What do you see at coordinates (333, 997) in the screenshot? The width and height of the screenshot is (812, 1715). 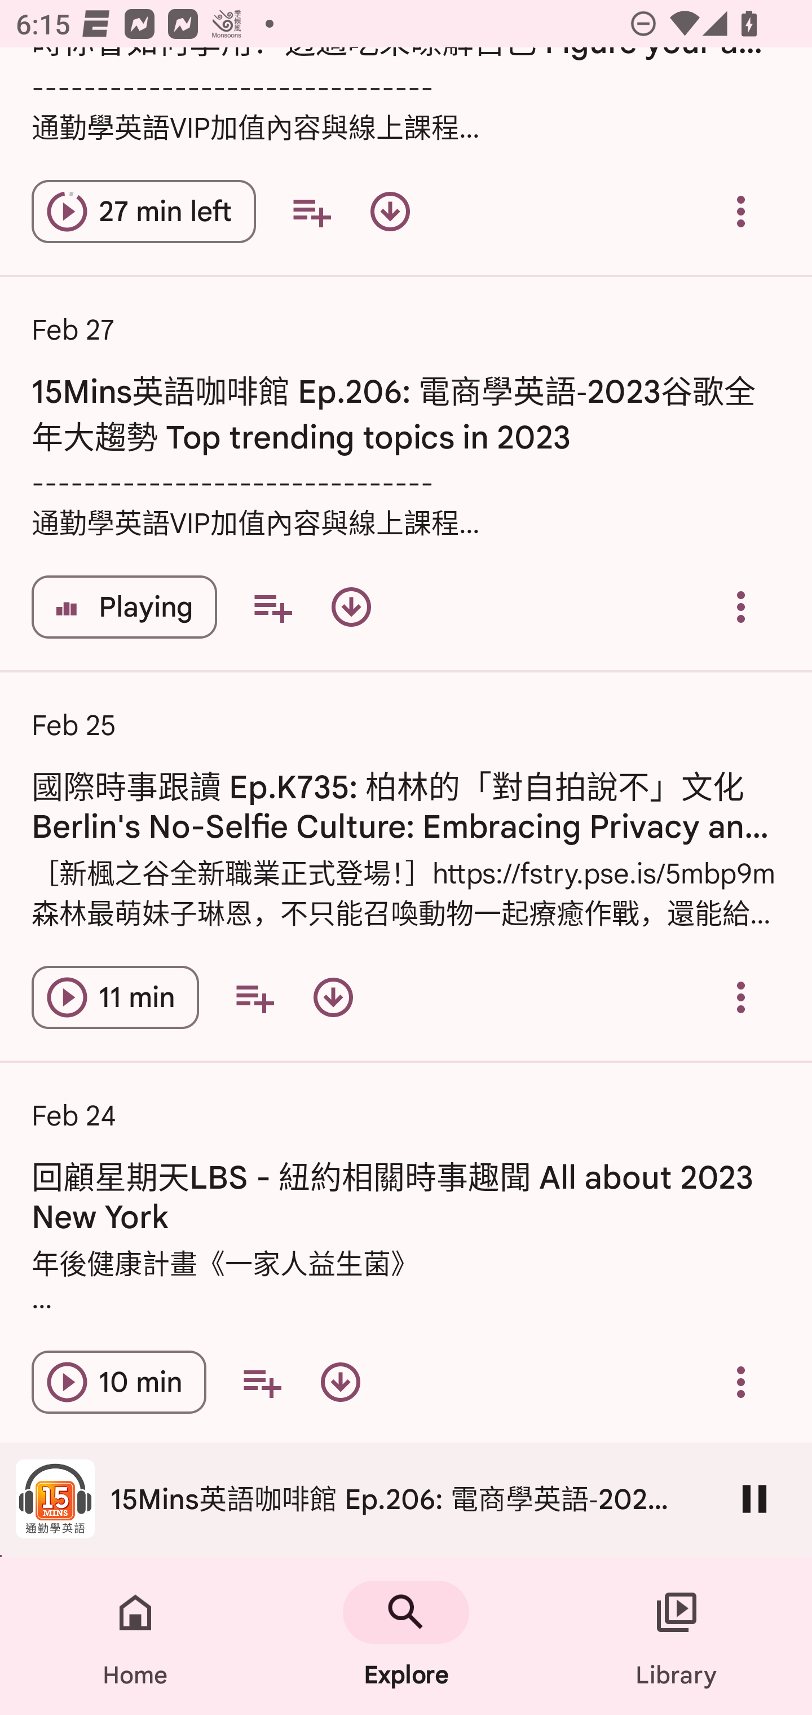 I see `Download episode` at bounding box center [333, 997].